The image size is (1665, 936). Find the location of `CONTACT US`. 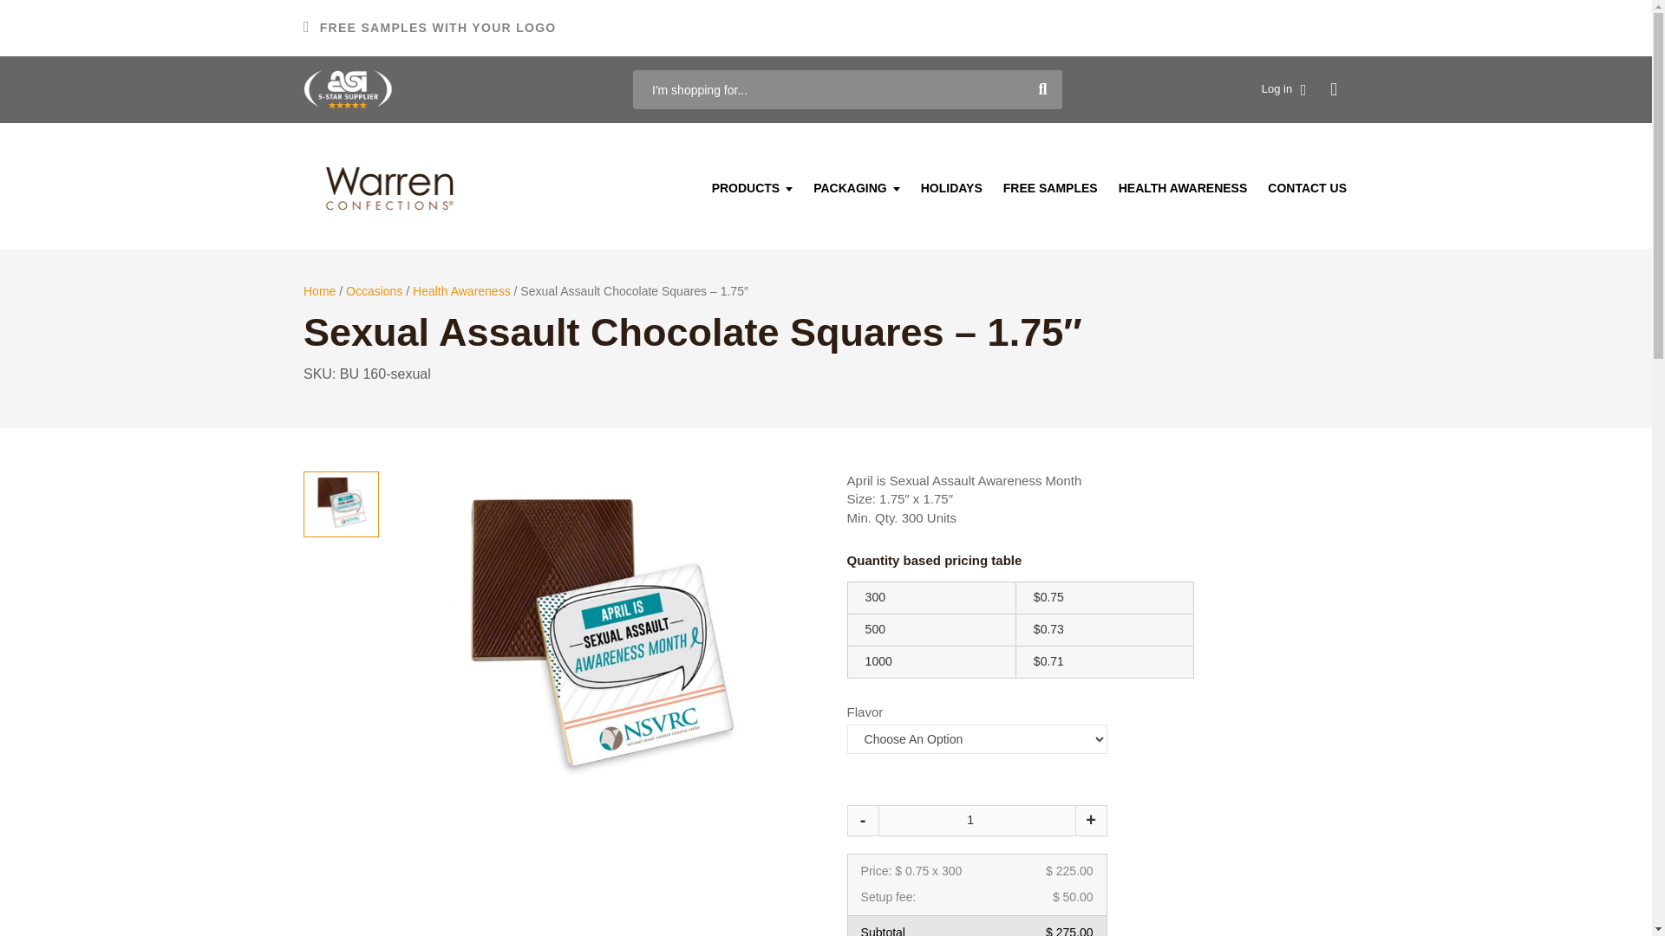

CONTACT US is located at coordinates (1306, 187).